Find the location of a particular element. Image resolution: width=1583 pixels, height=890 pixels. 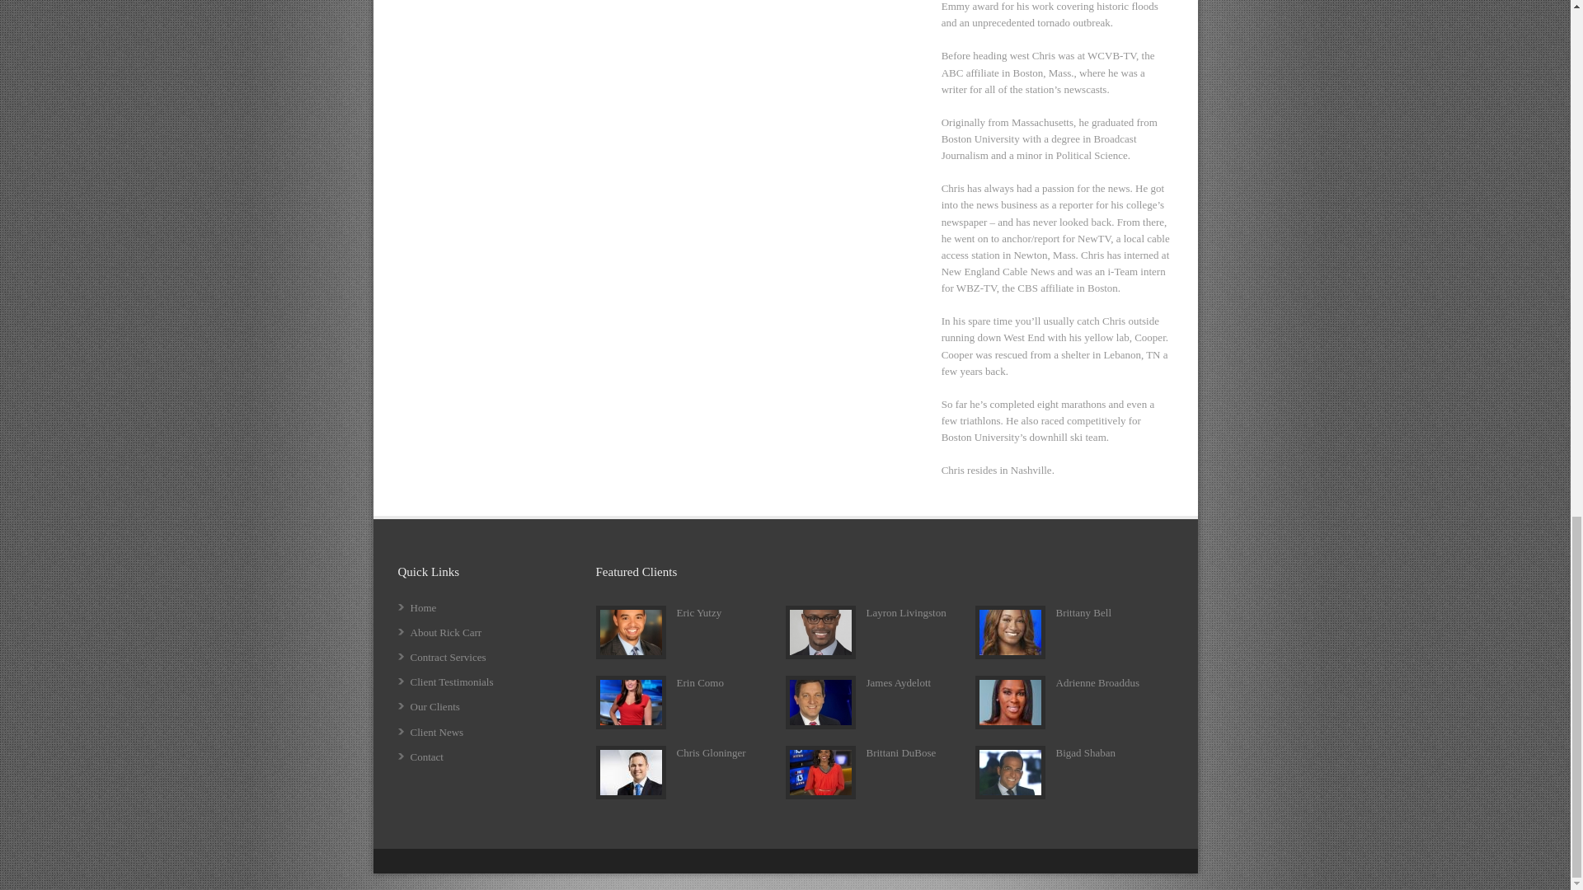

Our Clients is located at coordinates (435, 706).